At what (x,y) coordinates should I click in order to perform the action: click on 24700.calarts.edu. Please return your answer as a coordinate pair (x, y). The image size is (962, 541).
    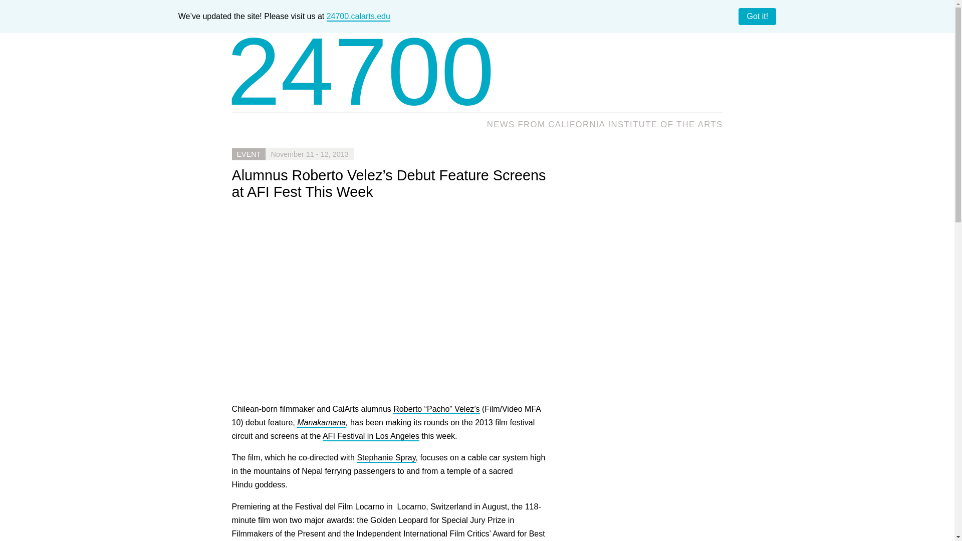
    Looking at the image, I should click on (359, 17).